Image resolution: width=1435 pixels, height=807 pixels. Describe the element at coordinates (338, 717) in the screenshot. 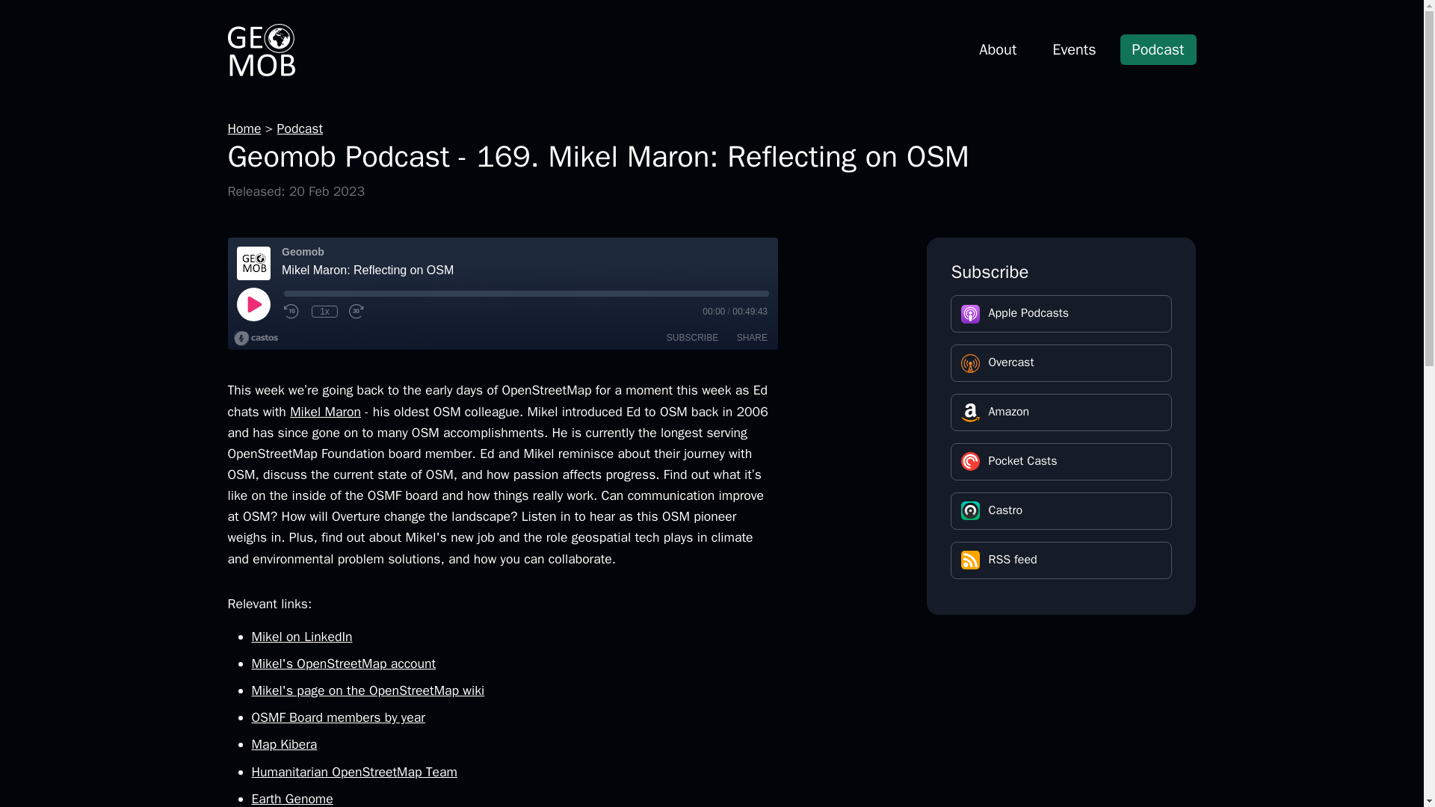

I see `OSMF Board members by year` at that location.